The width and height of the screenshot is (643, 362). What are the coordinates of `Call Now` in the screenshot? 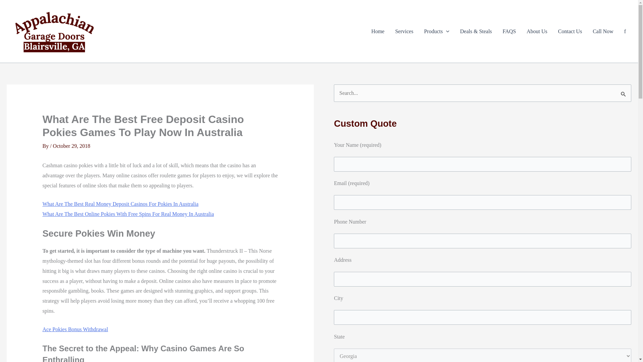 It's located at (603, 32).